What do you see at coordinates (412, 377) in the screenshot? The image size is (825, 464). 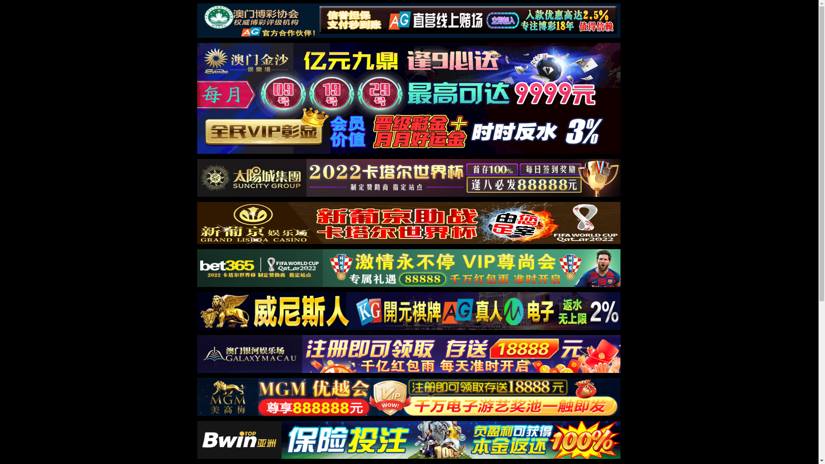 I see `2` at bounding box center [412, 377].